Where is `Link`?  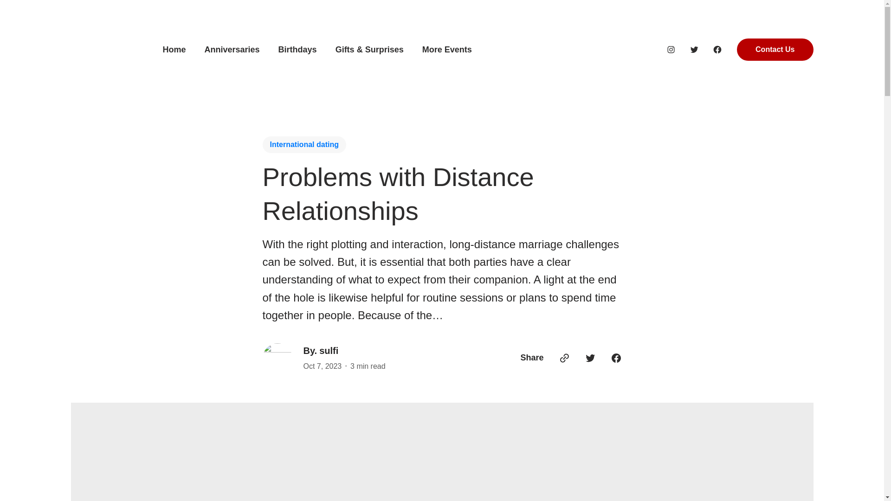
Link is located at coordinates (564, 358).